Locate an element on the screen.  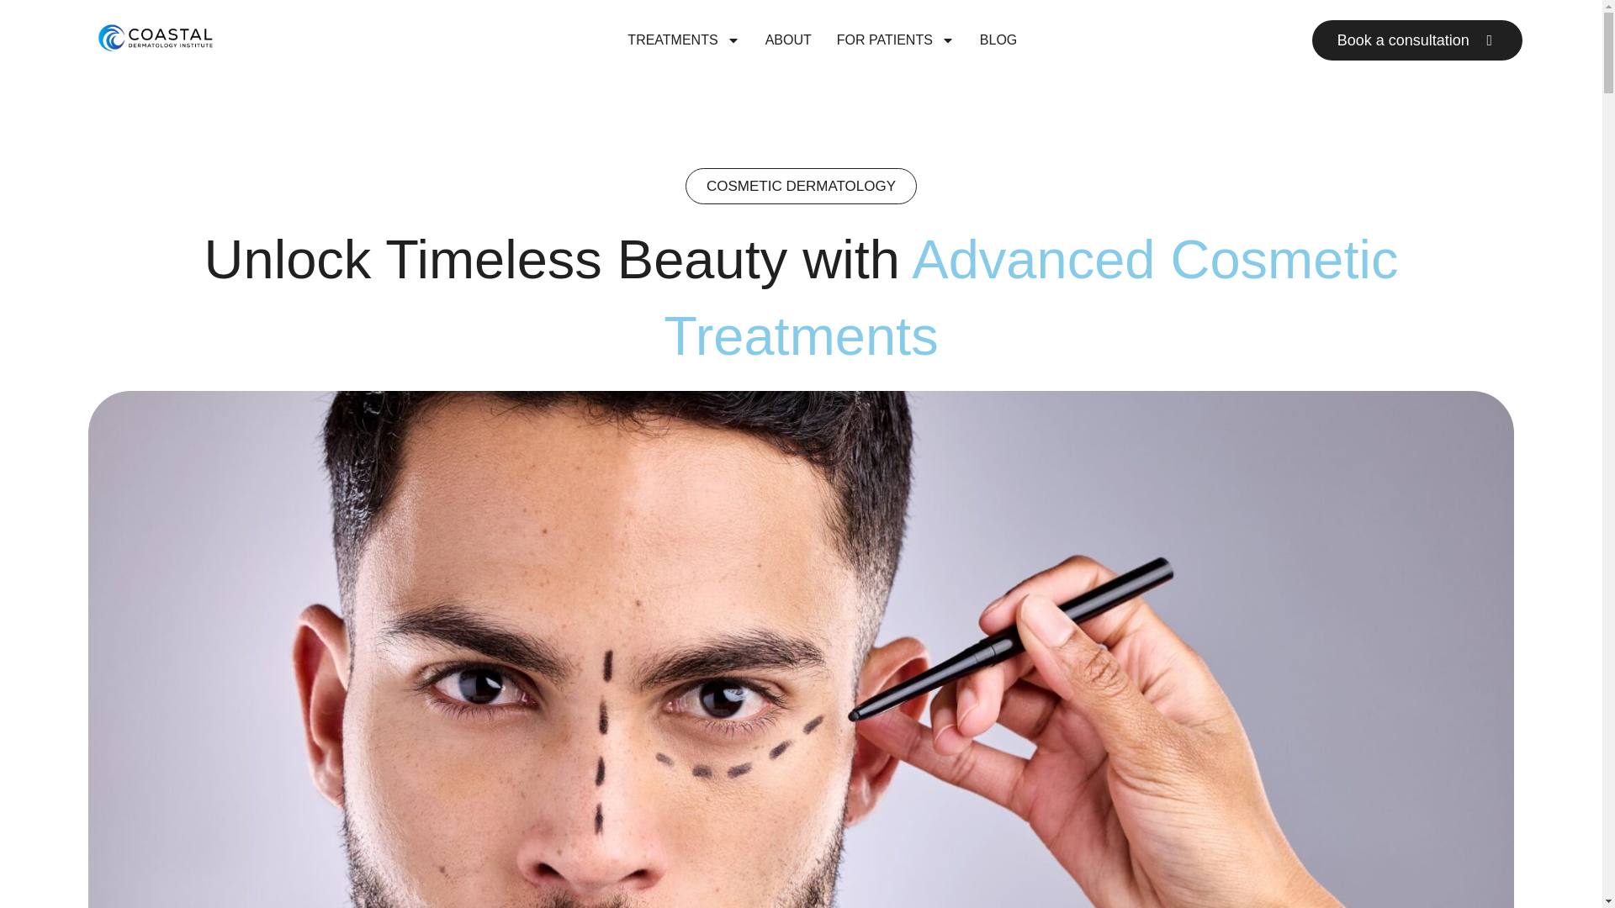
TREATMENTS is located at coordinates (683, 40).